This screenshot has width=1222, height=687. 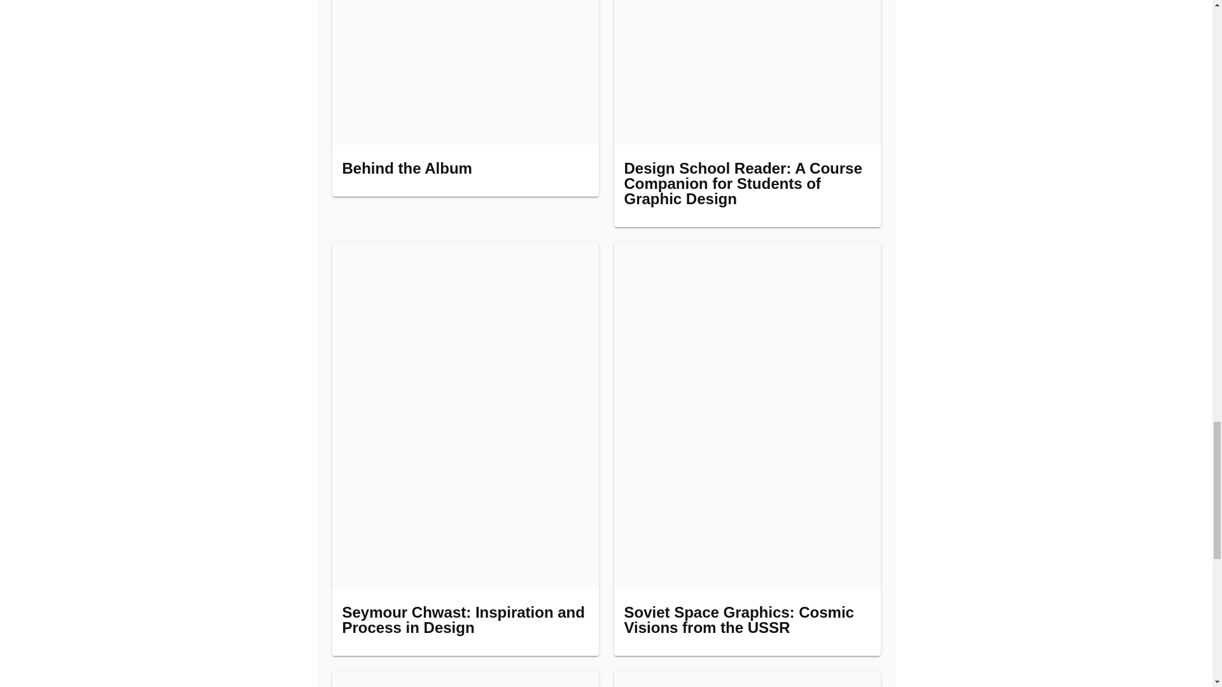 I want to click on Format for Graphic Designers, so click(x=746, y=679).